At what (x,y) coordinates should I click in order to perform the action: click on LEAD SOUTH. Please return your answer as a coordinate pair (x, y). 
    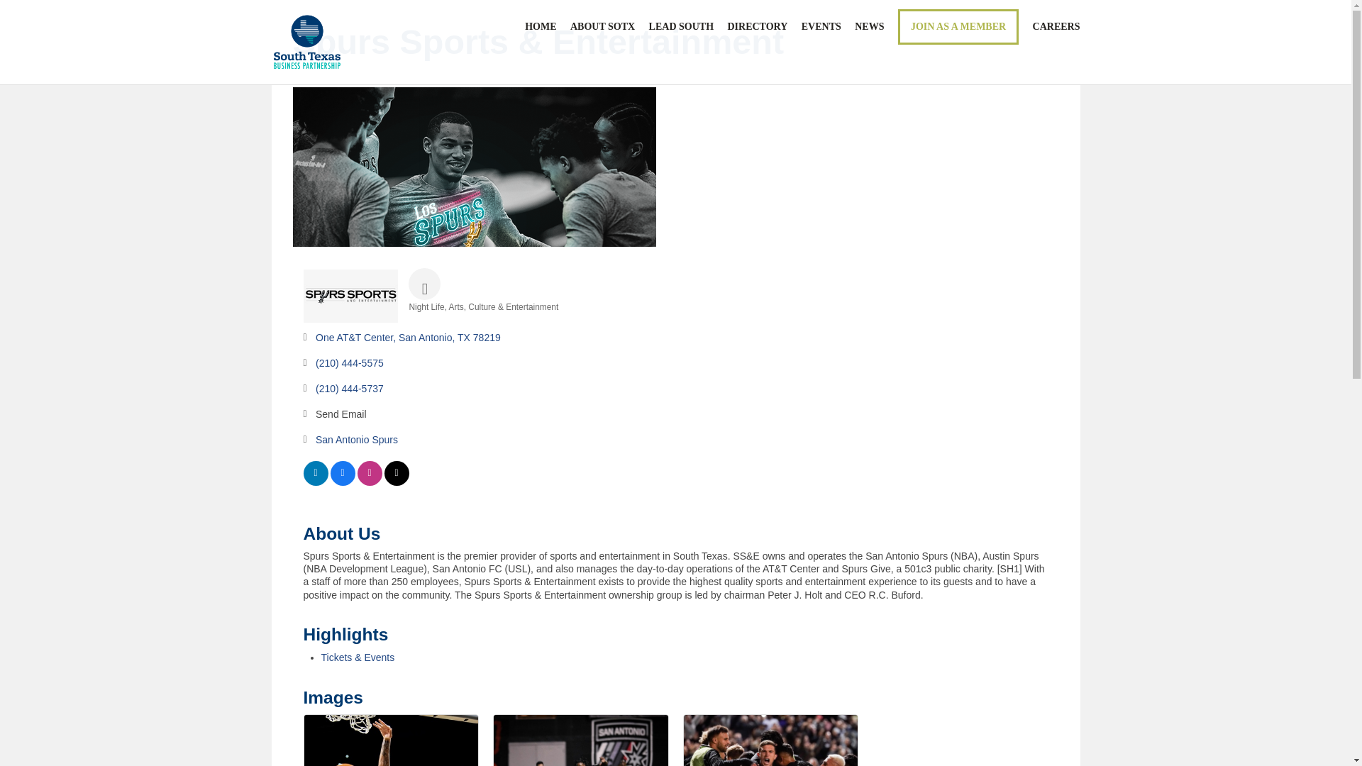
    Looking at the image, I should click on (681, 27).